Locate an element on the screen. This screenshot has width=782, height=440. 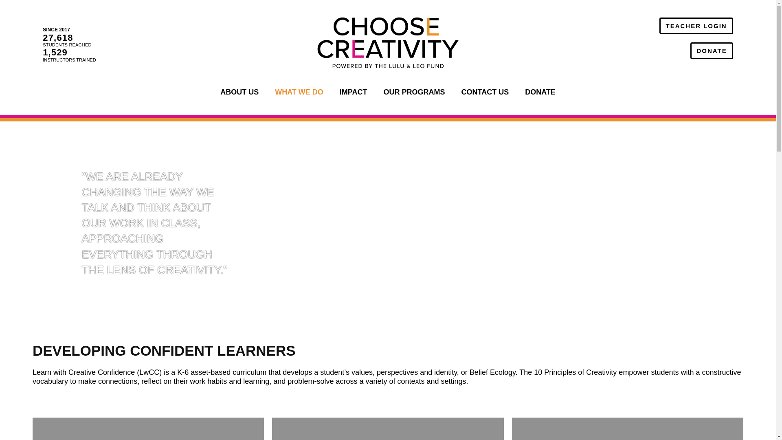
DONATE is located at coordinates (540, 92).